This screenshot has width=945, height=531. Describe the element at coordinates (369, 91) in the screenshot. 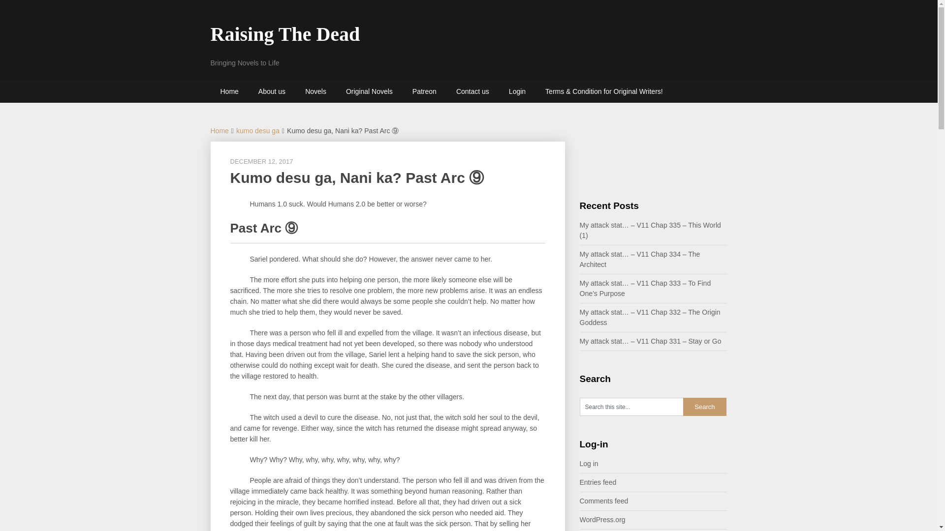

I see `Original Novels` at that location.